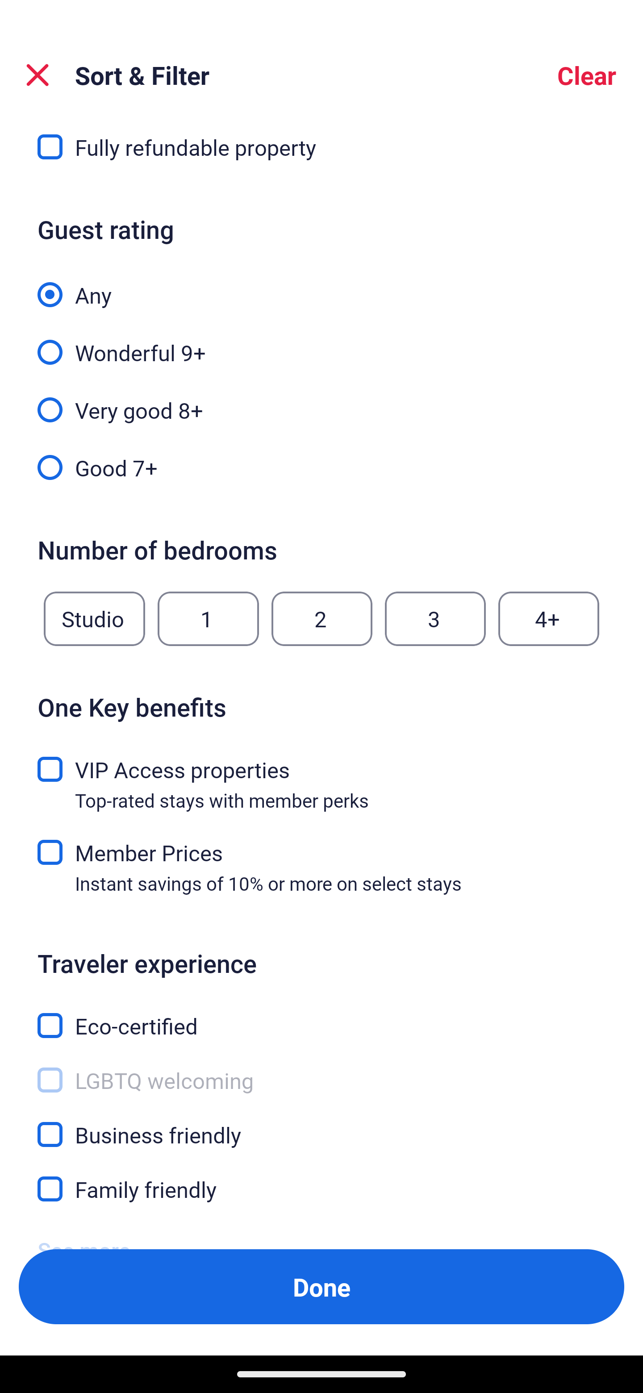 The image size is (643, 1393). Describe the element at coordinates (321, 1189) in the screenshot. I see `Family friendly, Family friendly` at that location.